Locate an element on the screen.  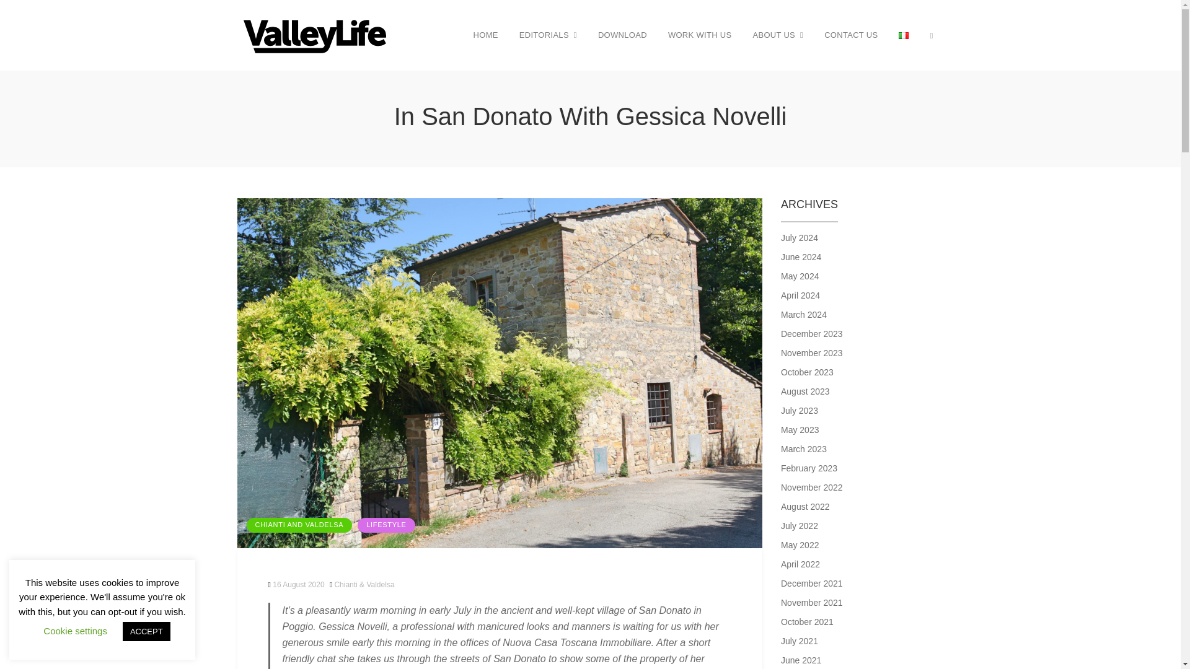
CONTACT US is located at coordinates (850, 35).